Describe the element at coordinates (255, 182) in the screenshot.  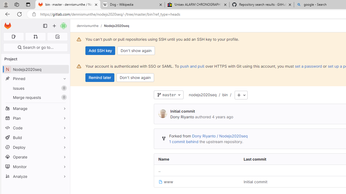
I see `Initial commit` at that location.